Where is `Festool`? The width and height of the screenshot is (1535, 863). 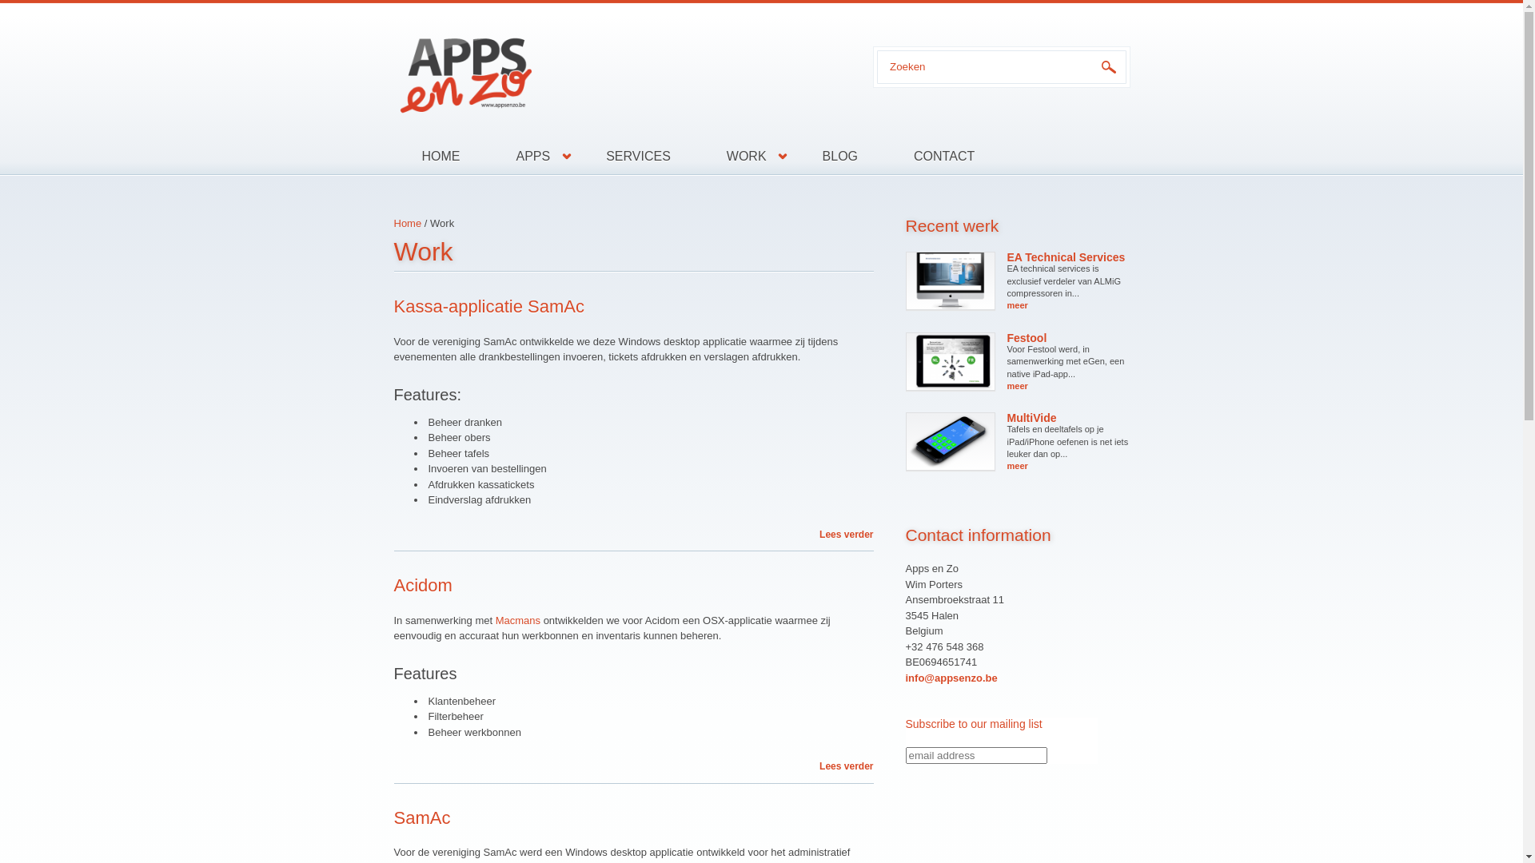
Festool is located at coordinates (1027, 338).